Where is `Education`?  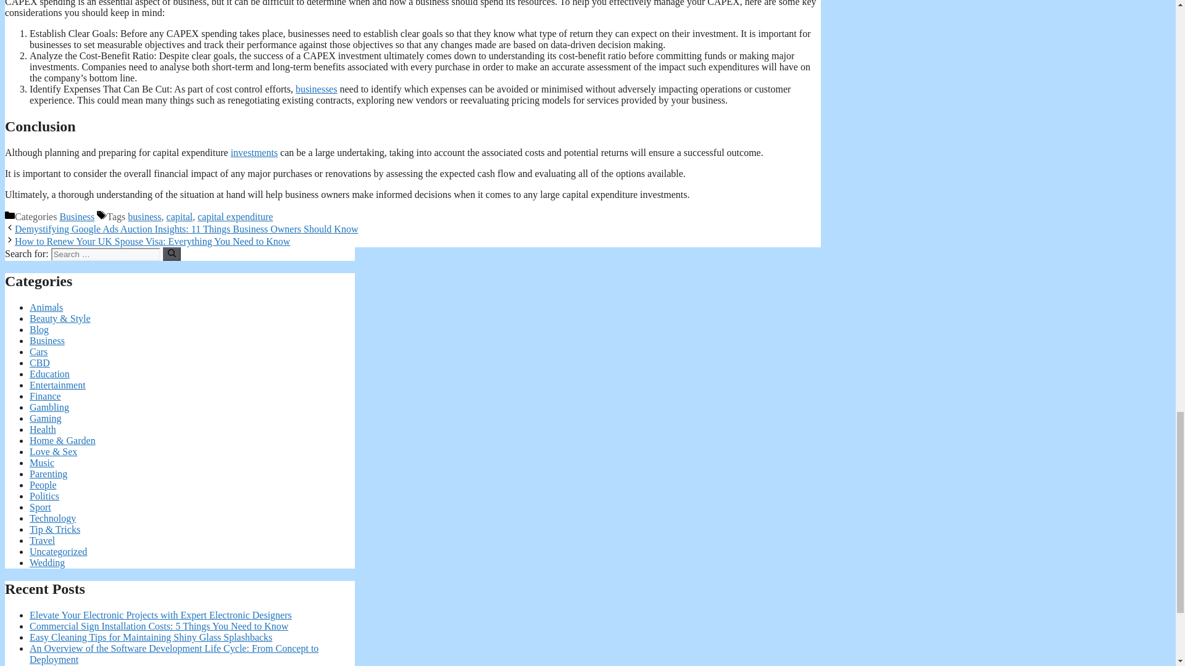 Education is located at coordinates (49, 374).